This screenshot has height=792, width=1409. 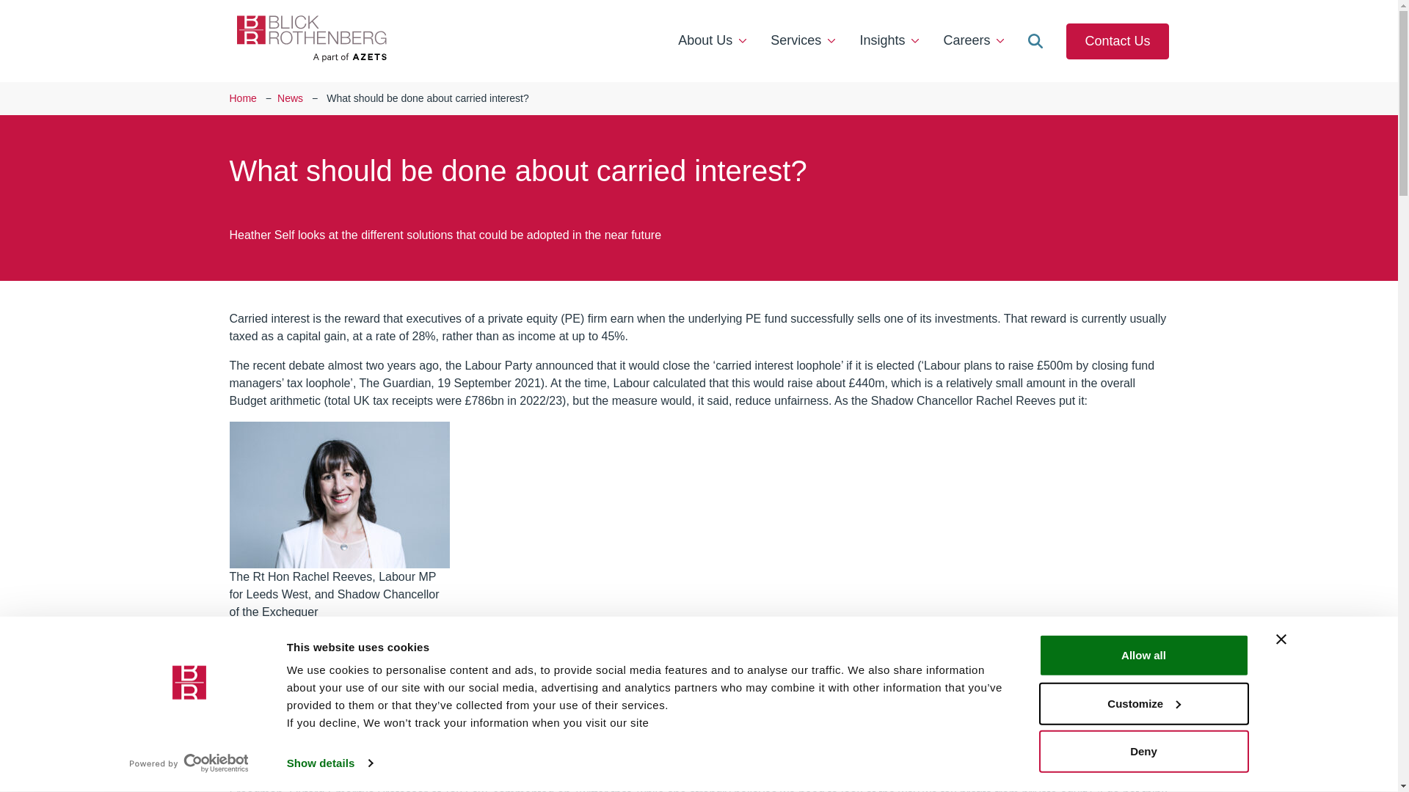 What do you see at coordinates (329, 763) in the screenshot?
I see `Show details` at bounding box center [329, 763].